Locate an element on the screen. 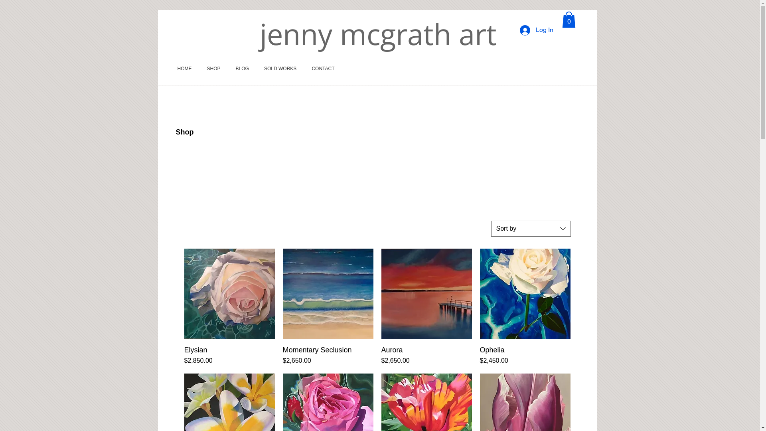 The height and width of the screenshot is (431, 766). Sort by is located at coordinates (531, 229).